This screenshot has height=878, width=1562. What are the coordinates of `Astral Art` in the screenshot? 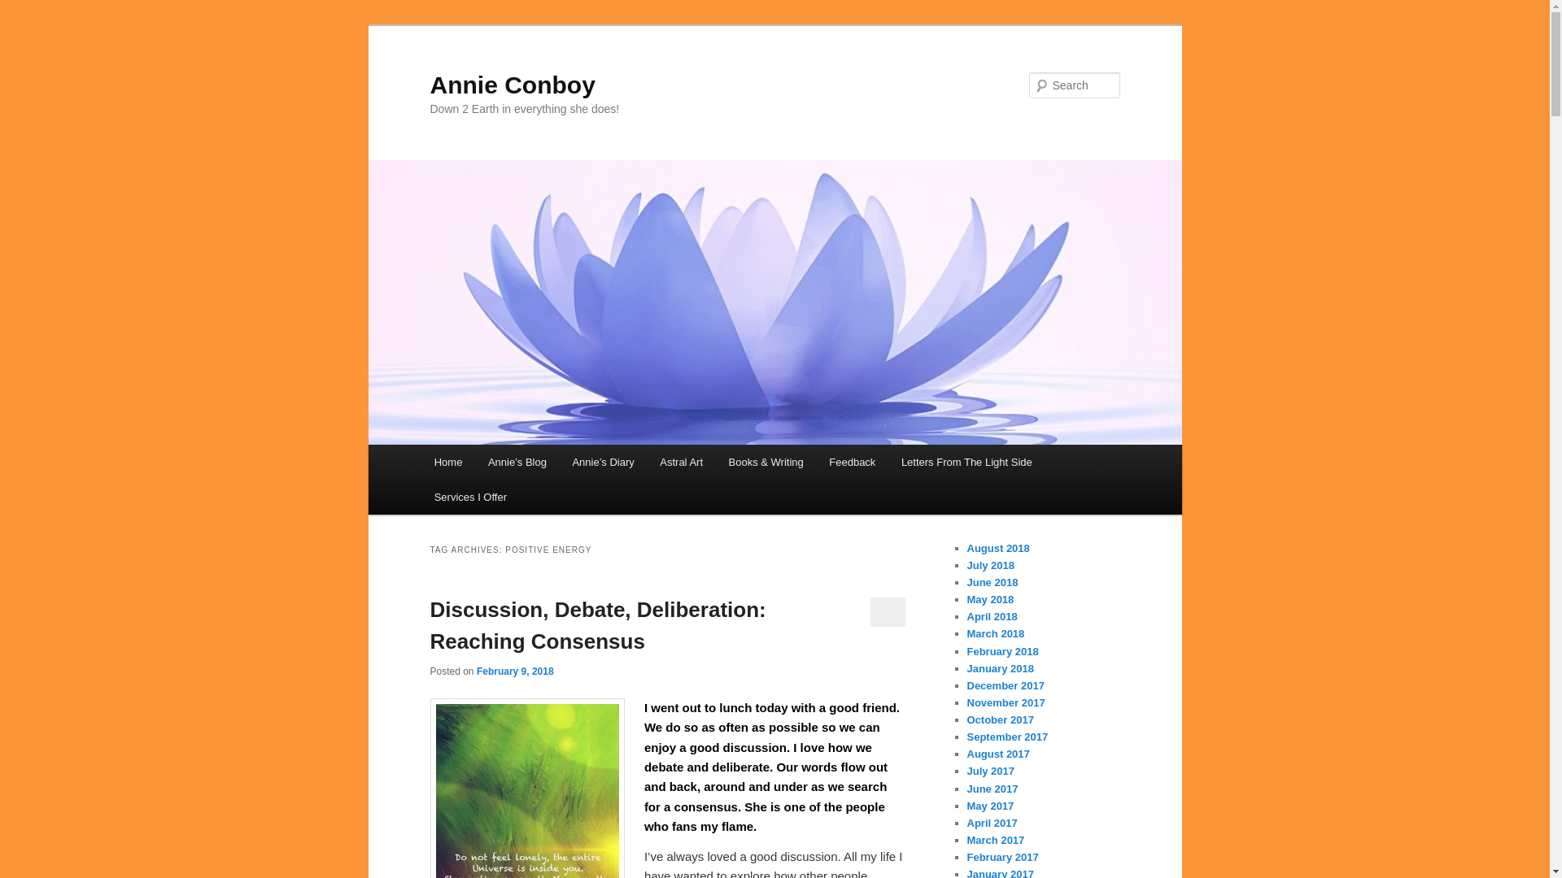 It's located at (682, 462).